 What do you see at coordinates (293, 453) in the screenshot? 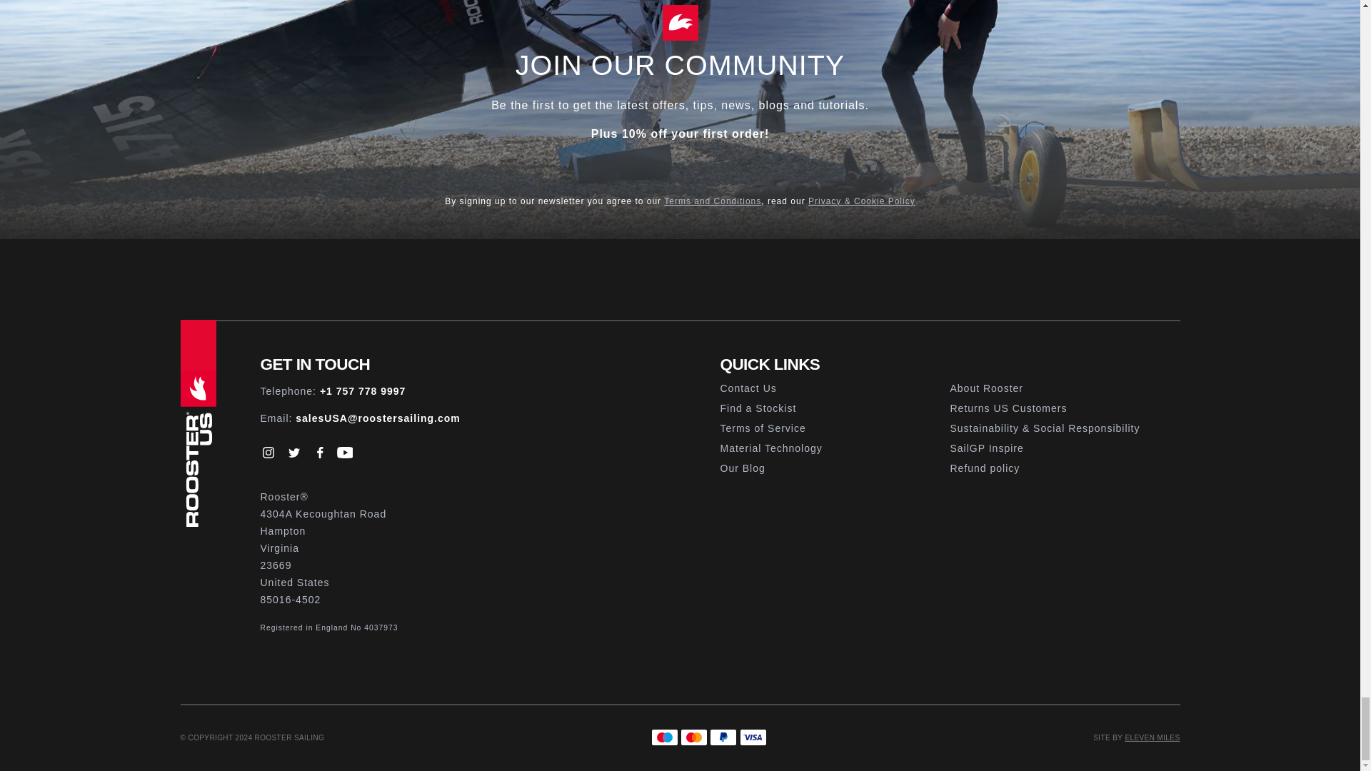
I see `ROOSTER USA on Twitter` at bounding box center [293, 453].